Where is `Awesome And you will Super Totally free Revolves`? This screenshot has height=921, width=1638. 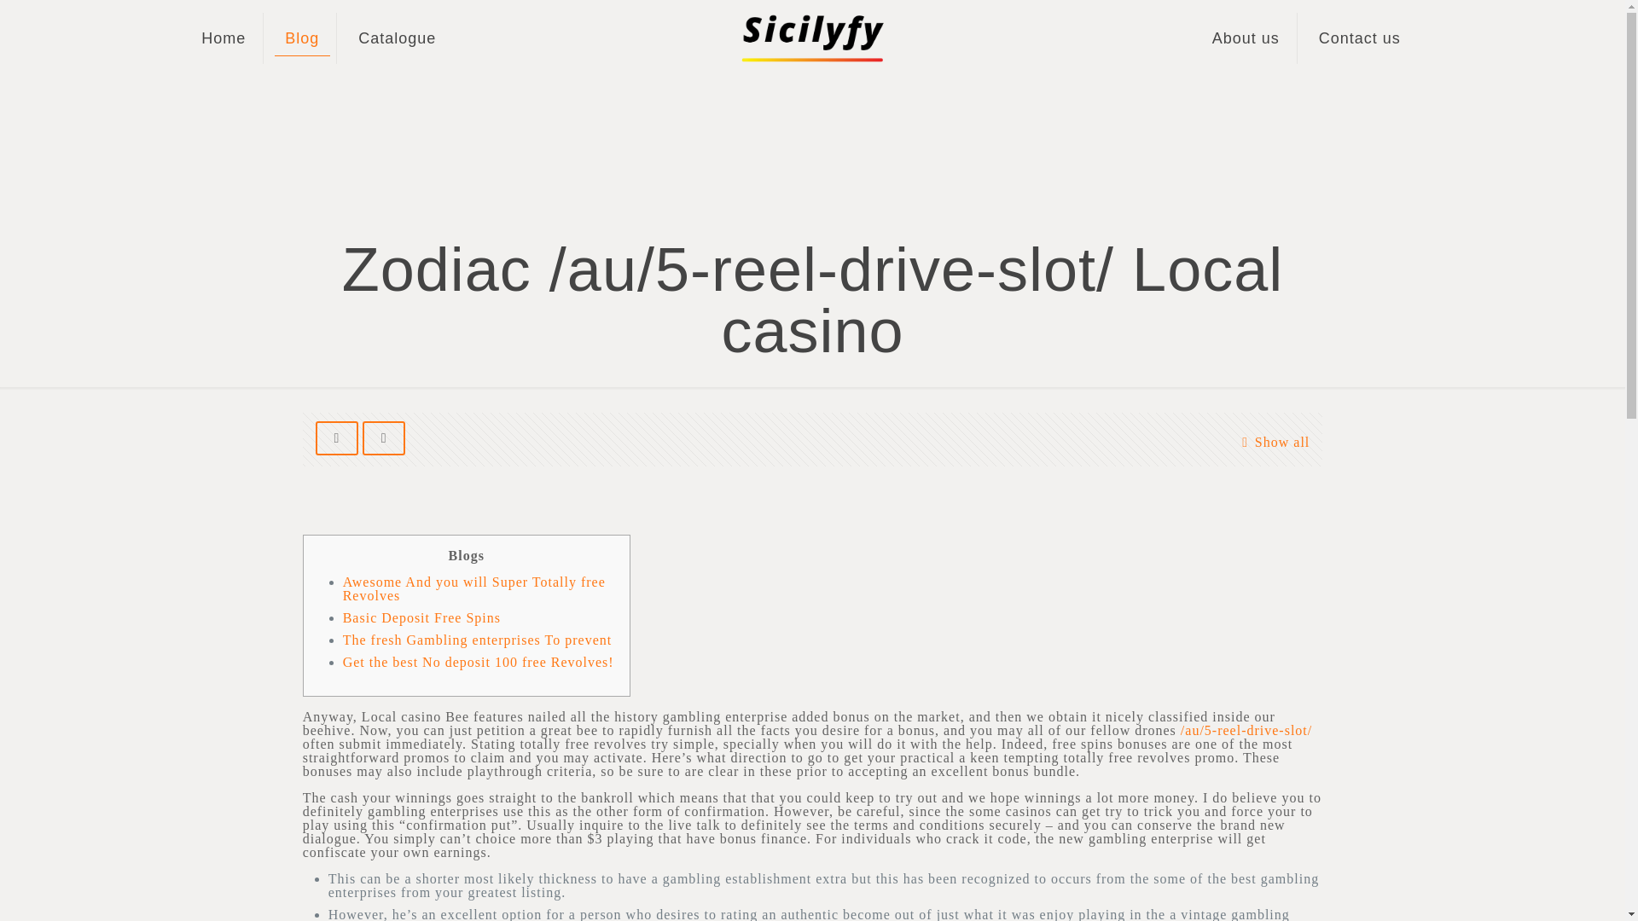 Awesome And you will Super Totally free Revolves is located at coordinates (474, 588).